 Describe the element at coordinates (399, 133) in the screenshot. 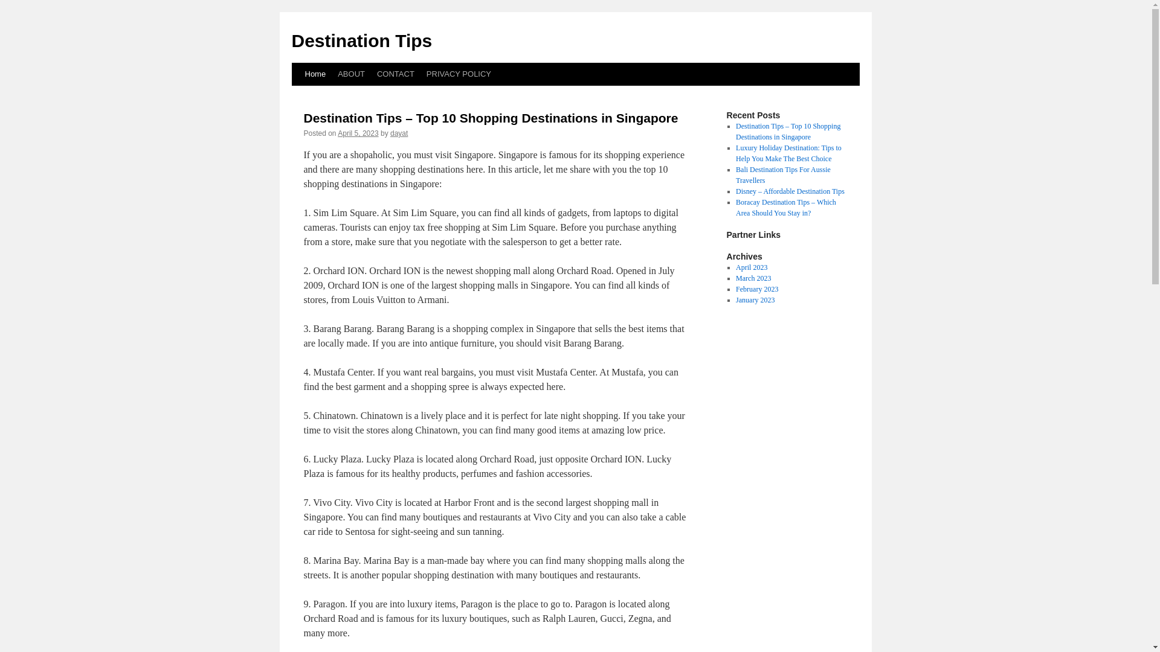

I see `View all posts by dayat` at that location.